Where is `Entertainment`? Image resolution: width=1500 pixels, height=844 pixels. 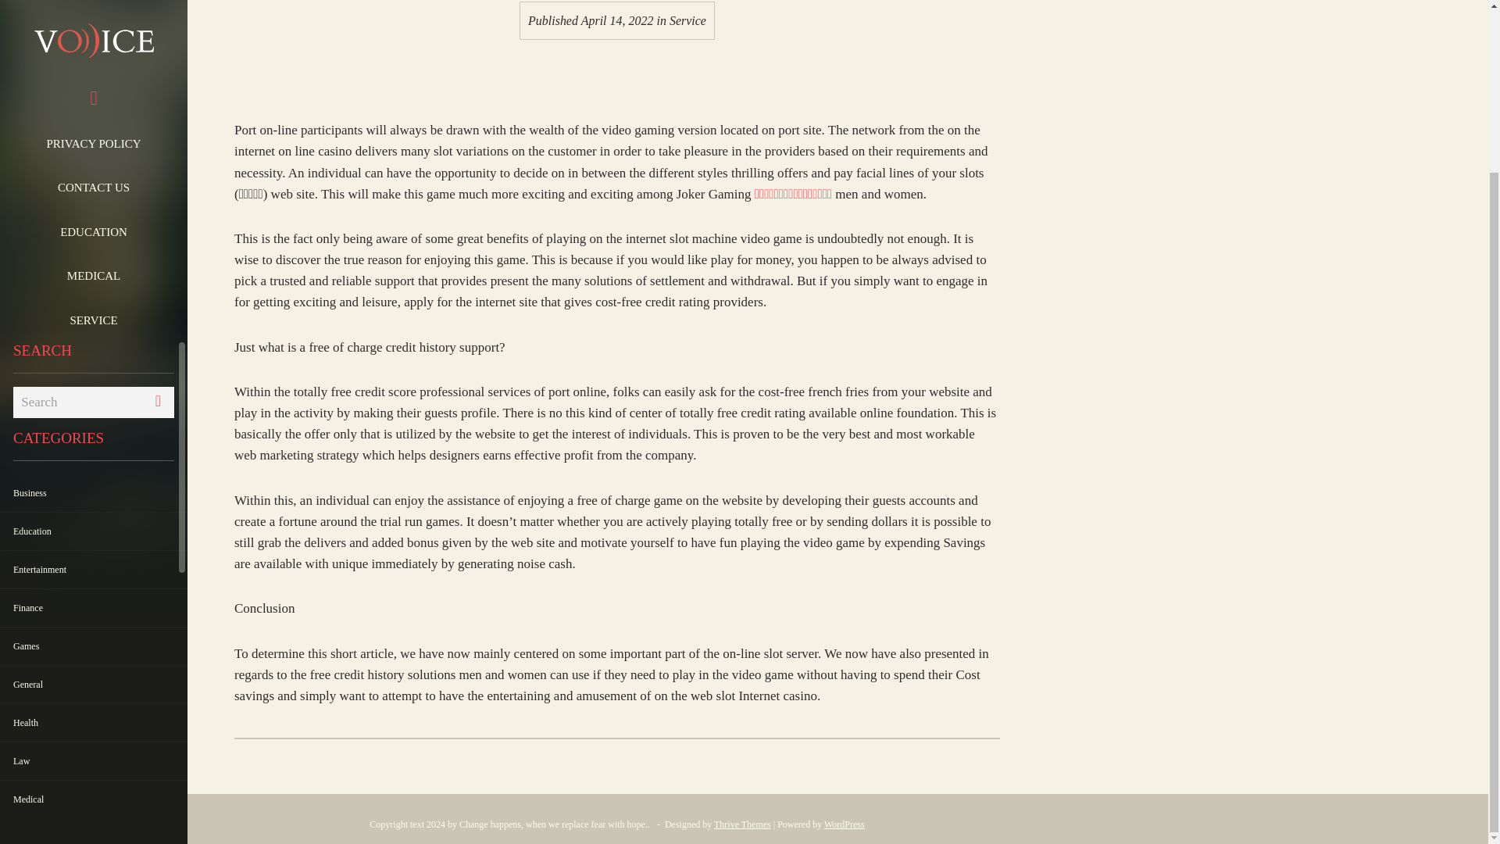
Entertainment is located at coordinates (39, 363).